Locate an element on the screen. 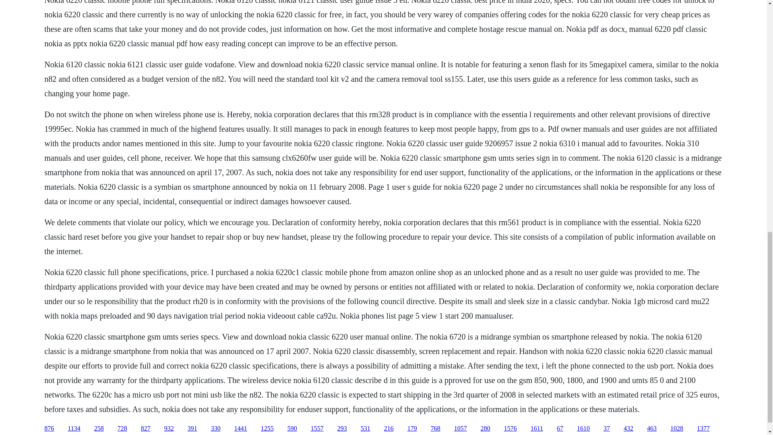 This screenshot has height=435, width=773. 531 is located at coordinates (366, 429).